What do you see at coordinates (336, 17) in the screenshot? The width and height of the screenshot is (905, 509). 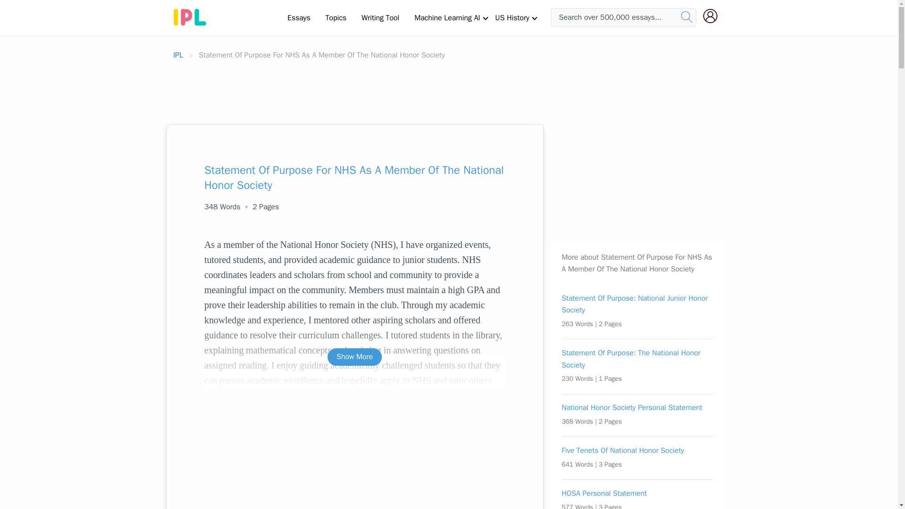 I see `Topics` at bounding box center [336, 17].